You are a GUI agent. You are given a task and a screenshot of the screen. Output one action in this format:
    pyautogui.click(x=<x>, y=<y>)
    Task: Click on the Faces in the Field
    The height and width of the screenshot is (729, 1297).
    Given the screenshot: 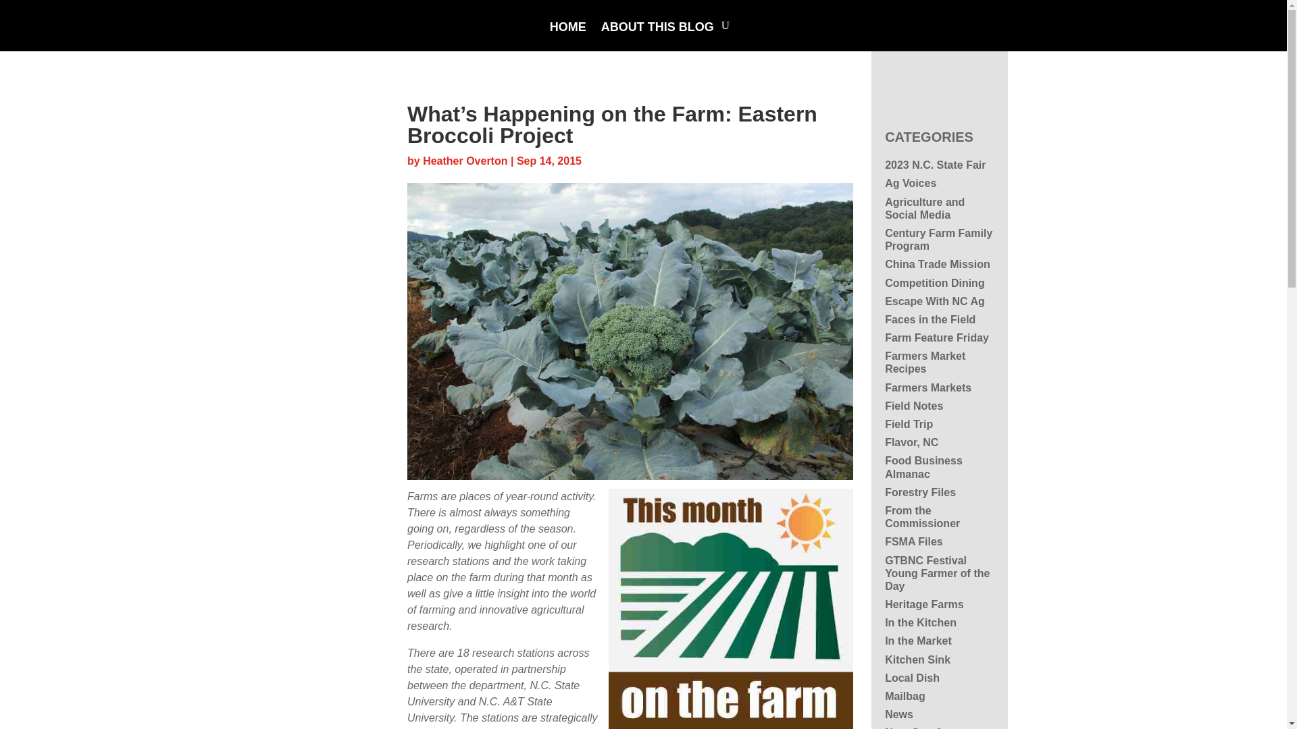 What is the action you would take?
    pyautogui.click(x=930, y=319)
    